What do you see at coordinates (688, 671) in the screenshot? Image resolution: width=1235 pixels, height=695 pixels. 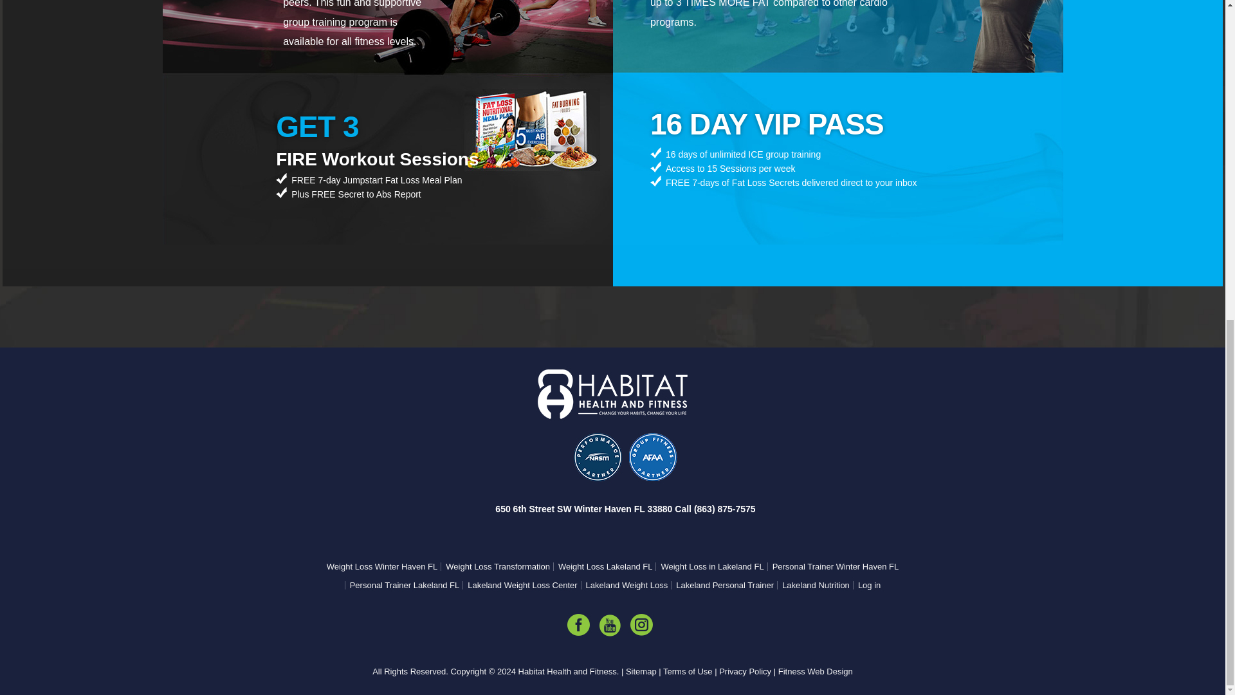 I see `Terms of Use` at bounding box center [688, 671].